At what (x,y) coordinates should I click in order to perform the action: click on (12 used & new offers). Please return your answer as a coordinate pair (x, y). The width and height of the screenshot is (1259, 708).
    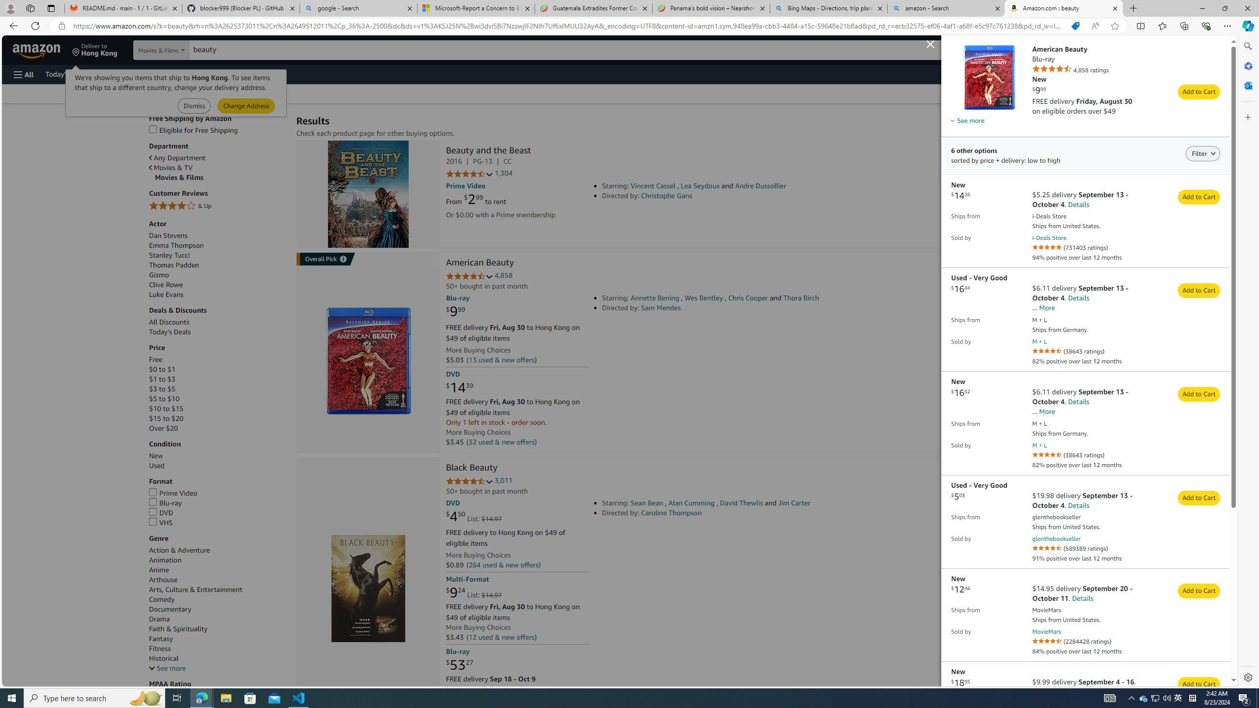
    Looking at the image, I should click on (502, 636).